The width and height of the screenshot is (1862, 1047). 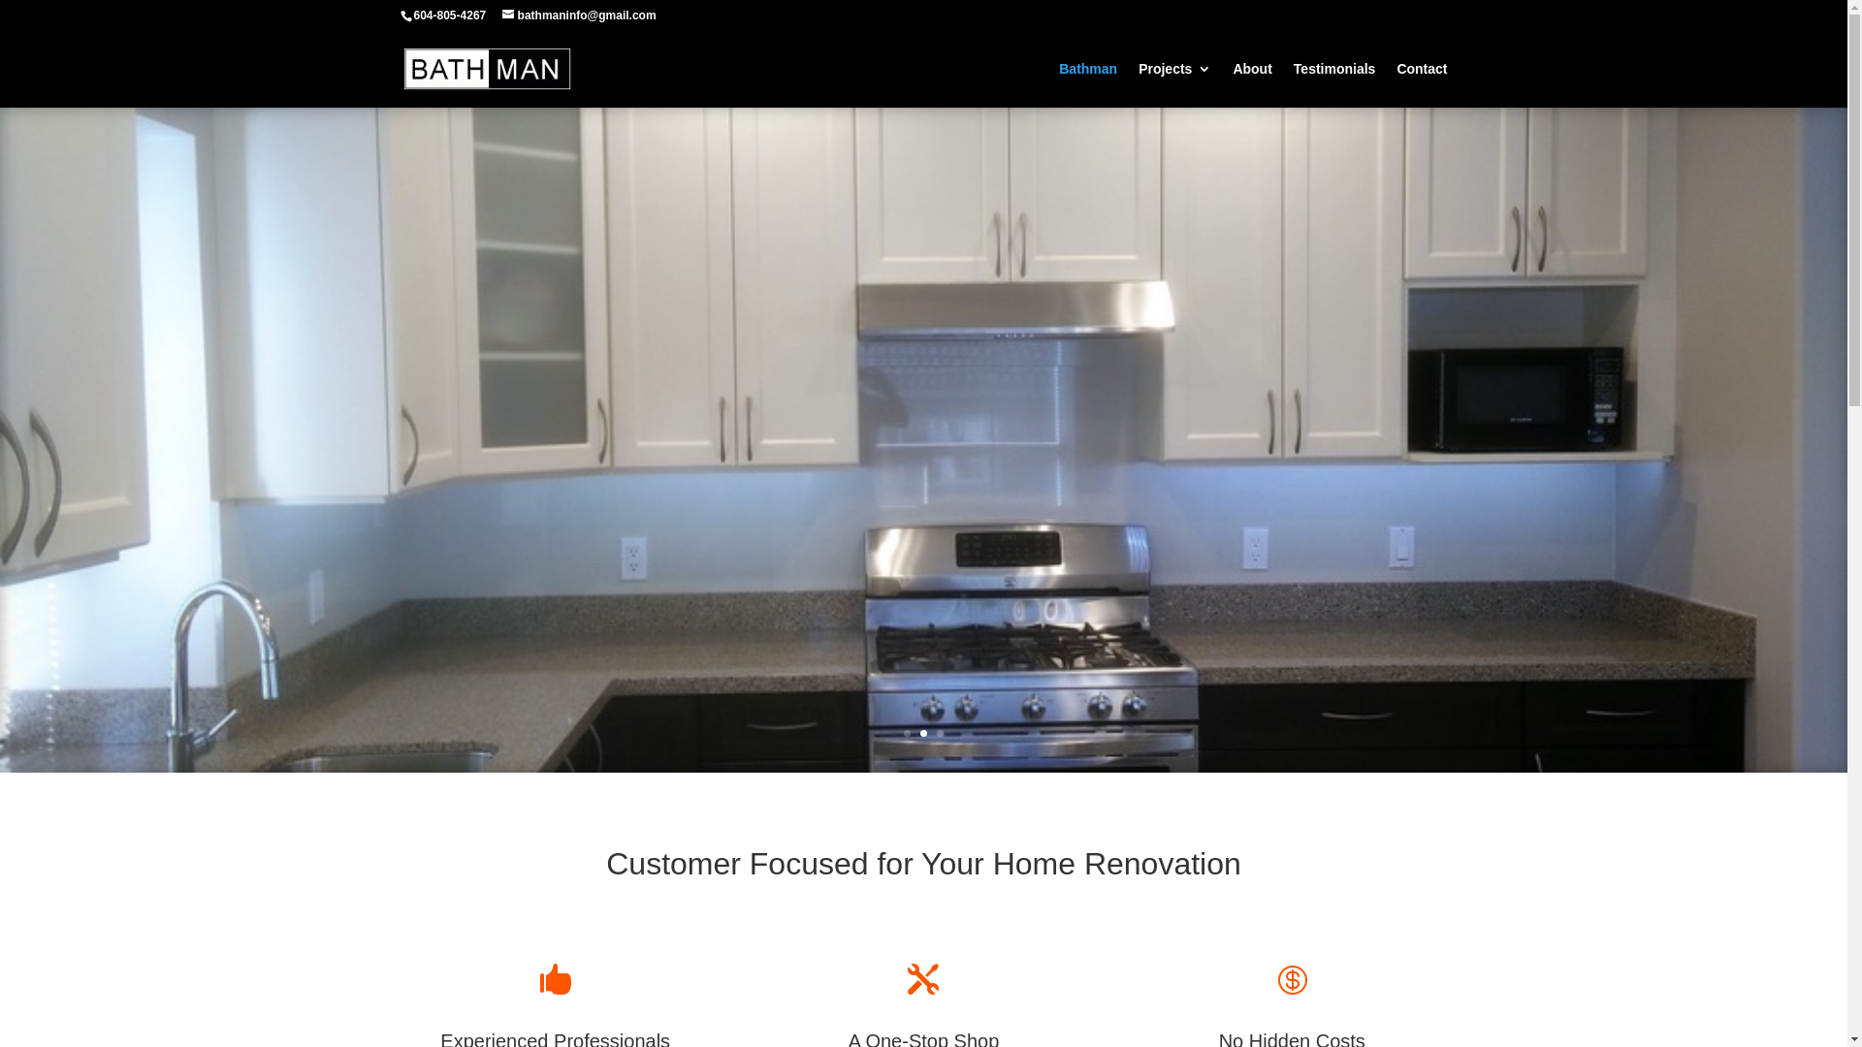 I want to click on Projects, so click(x=1175, y=85).